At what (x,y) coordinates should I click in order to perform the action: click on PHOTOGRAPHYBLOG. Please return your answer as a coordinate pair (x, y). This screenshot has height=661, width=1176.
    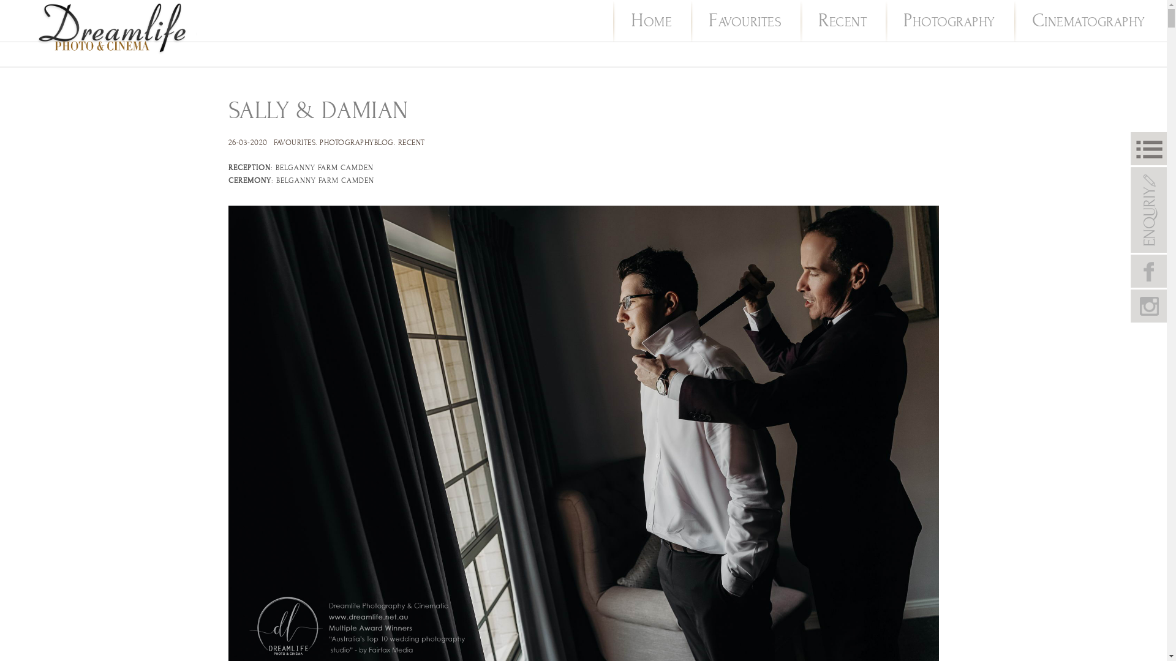
    Looking at the image, I should click on (356, 143).